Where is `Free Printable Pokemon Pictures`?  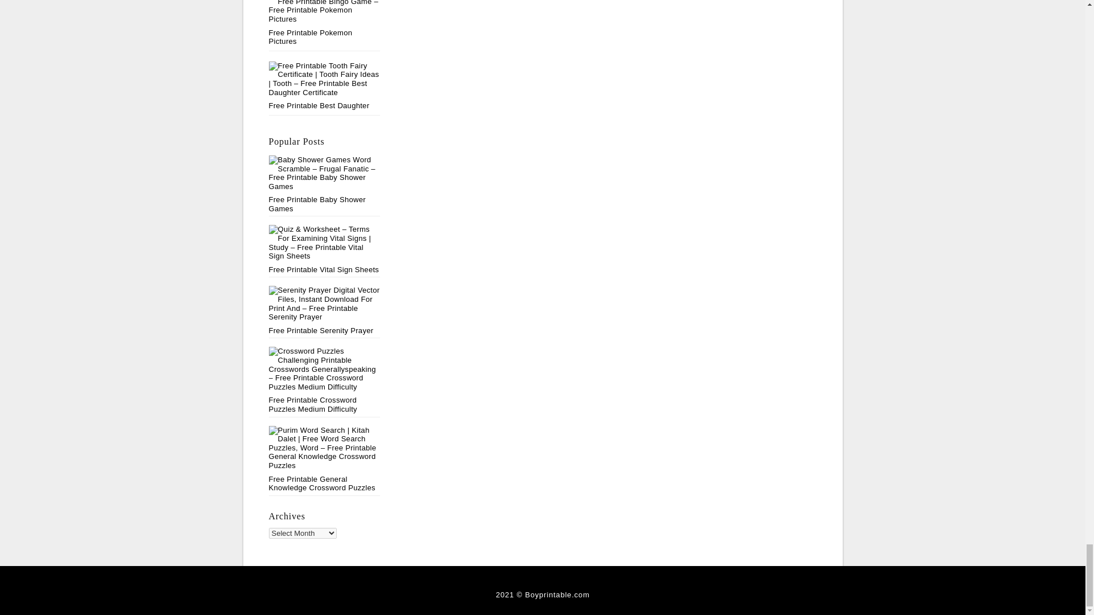
Free Printable Pokemon Pictures is located at coordinates (311, 37).